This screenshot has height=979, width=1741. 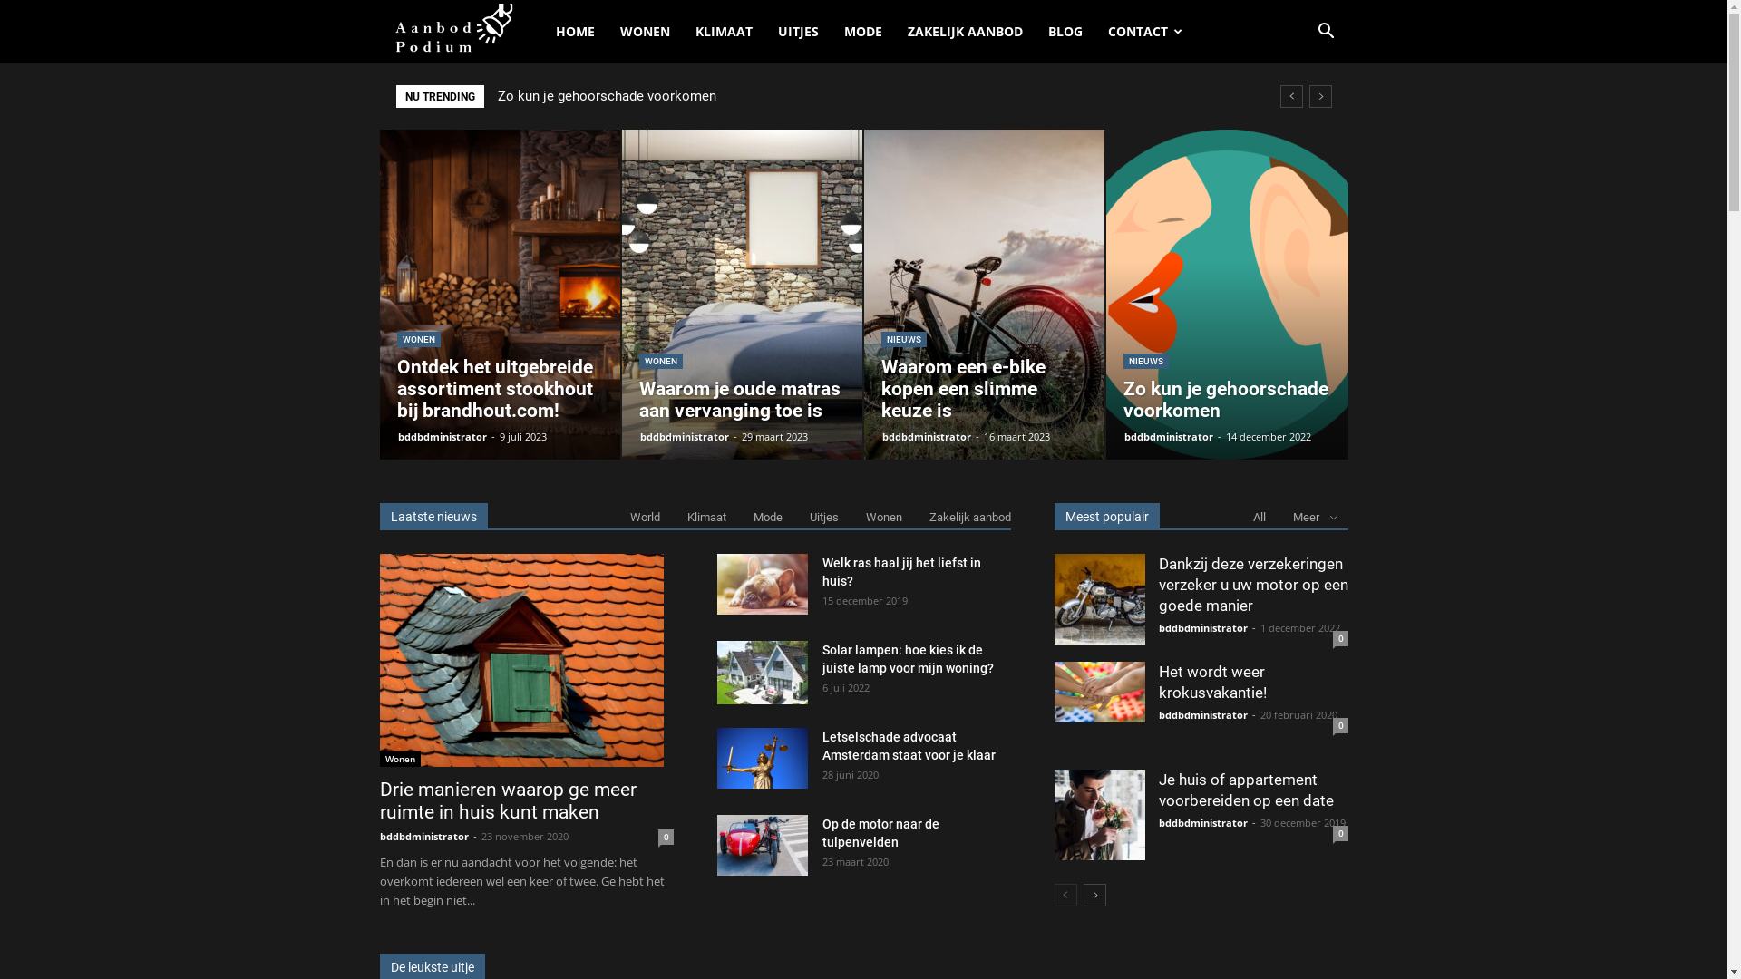 I want to click on NIEUWS, so click(x=904, y=339).